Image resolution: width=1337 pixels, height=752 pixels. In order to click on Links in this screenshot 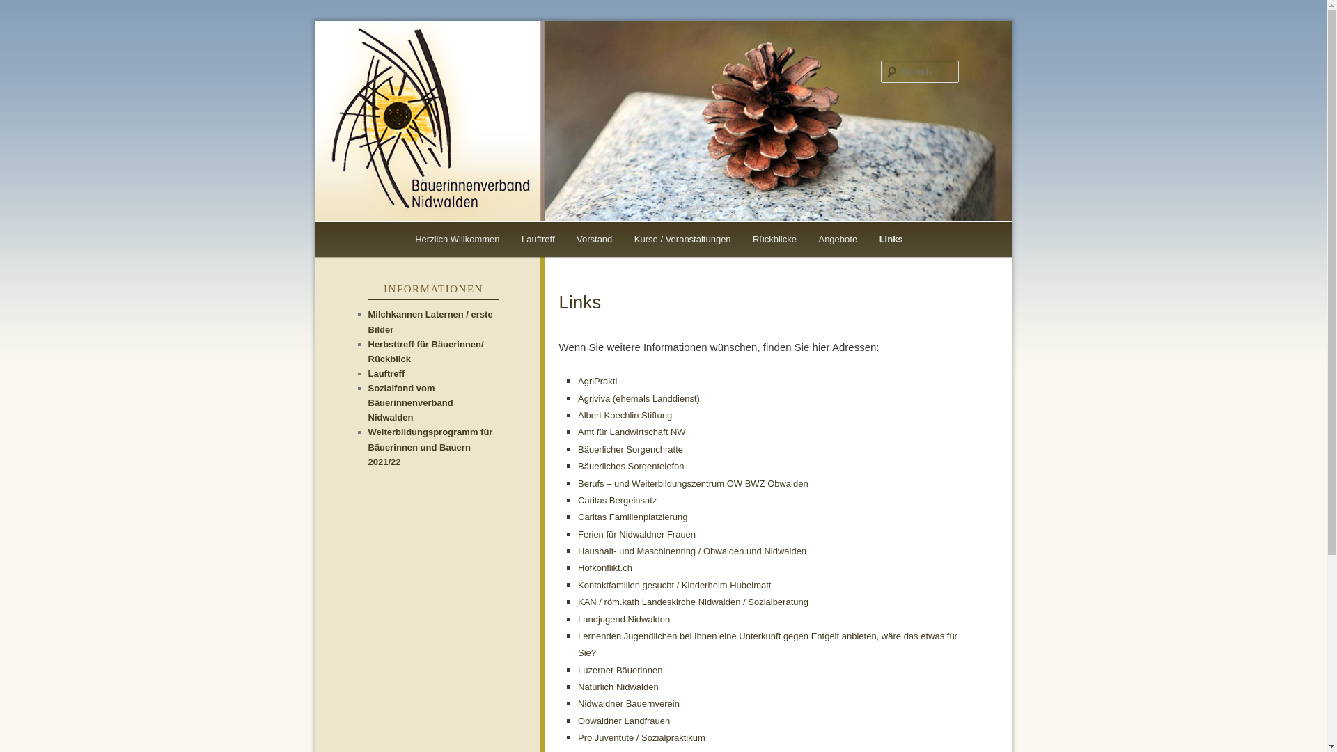, I will do `click(891, 240)`.